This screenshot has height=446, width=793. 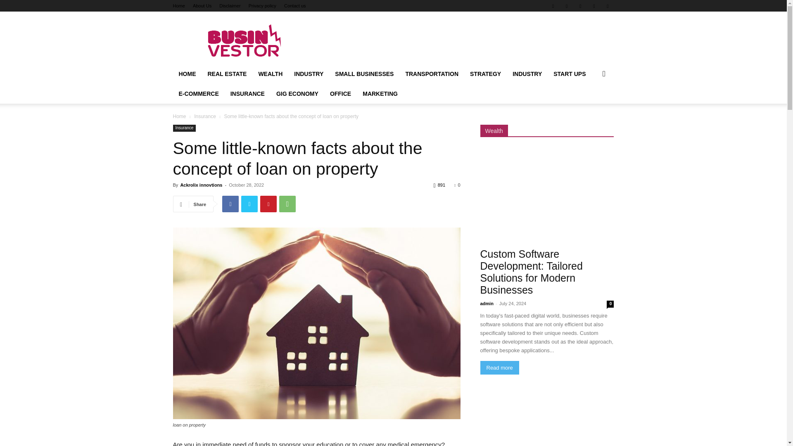 I want to click on Facebook, so click(x=230, y=204).